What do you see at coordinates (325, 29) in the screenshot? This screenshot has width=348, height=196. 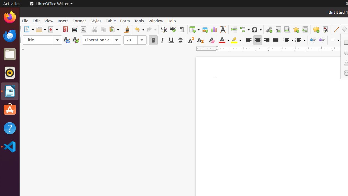 I see `Track Changes Functions` at bounding box center [325, 29].